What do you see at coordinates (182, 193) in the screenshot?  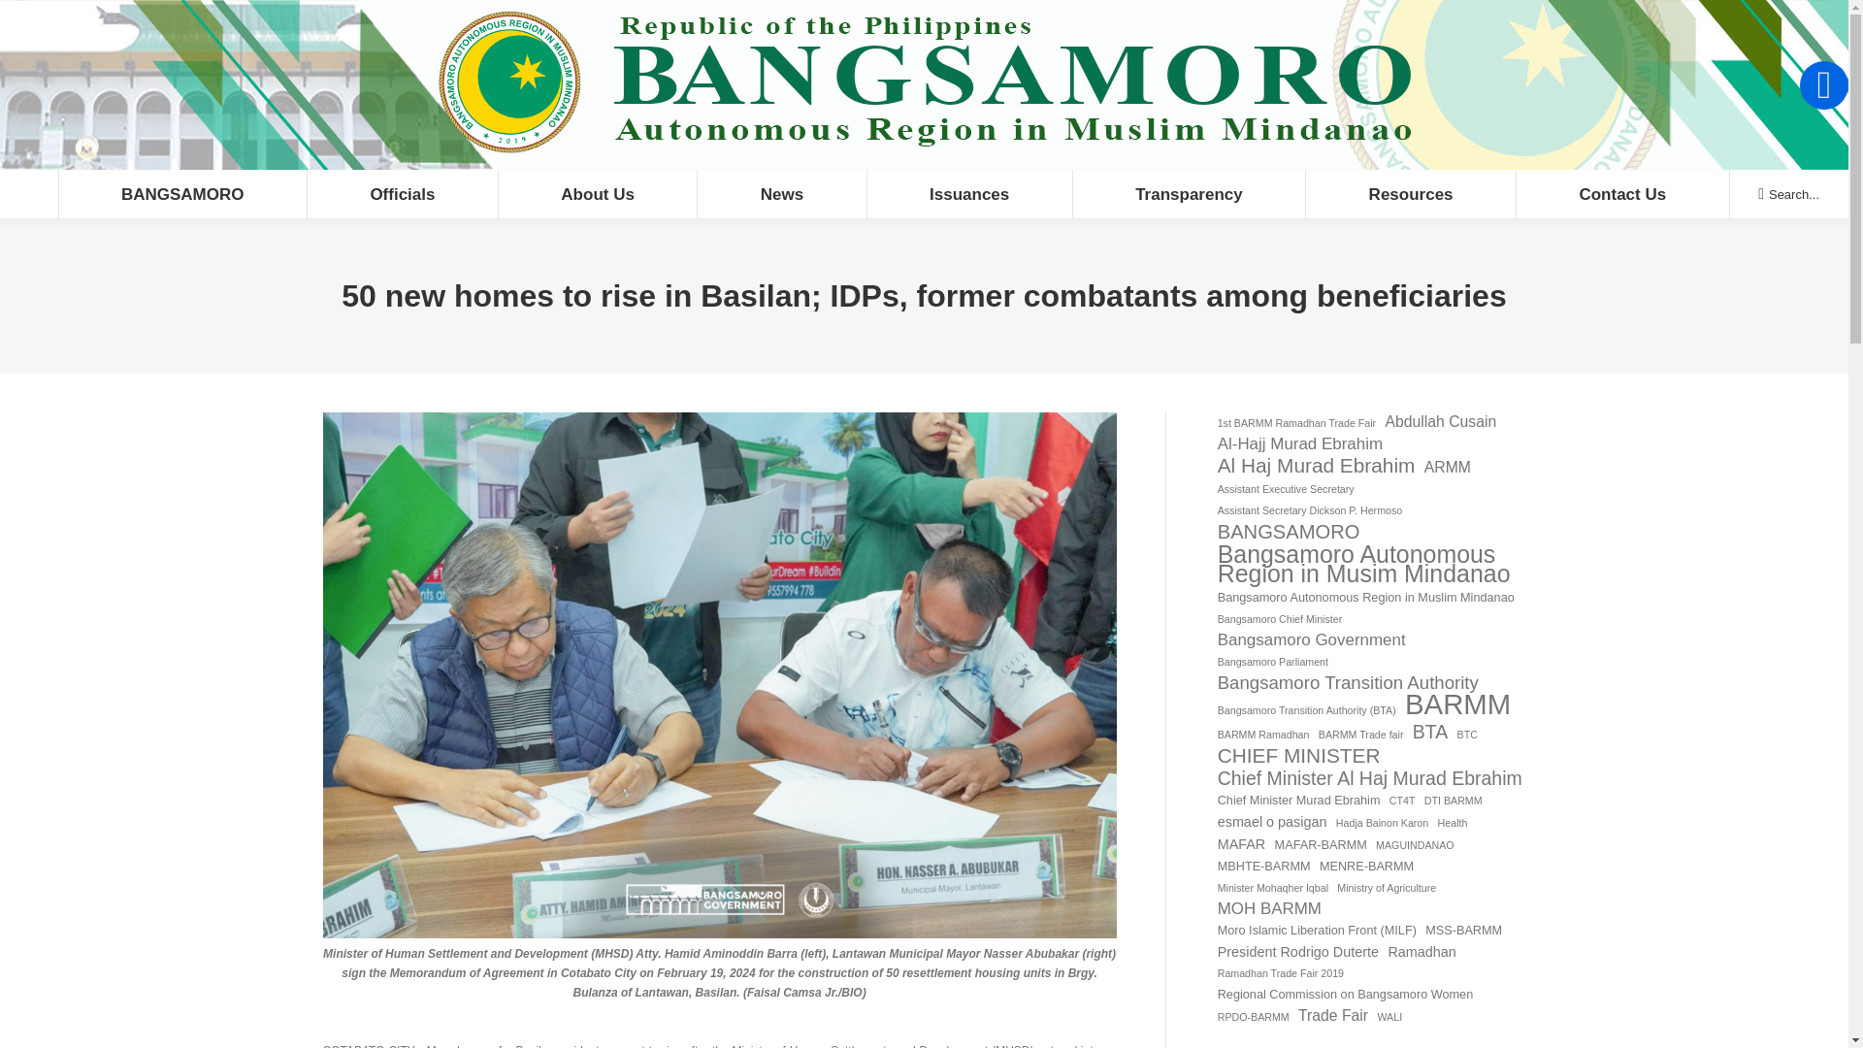 I see `BANGSAMORO` at bounding box center [182, 193].